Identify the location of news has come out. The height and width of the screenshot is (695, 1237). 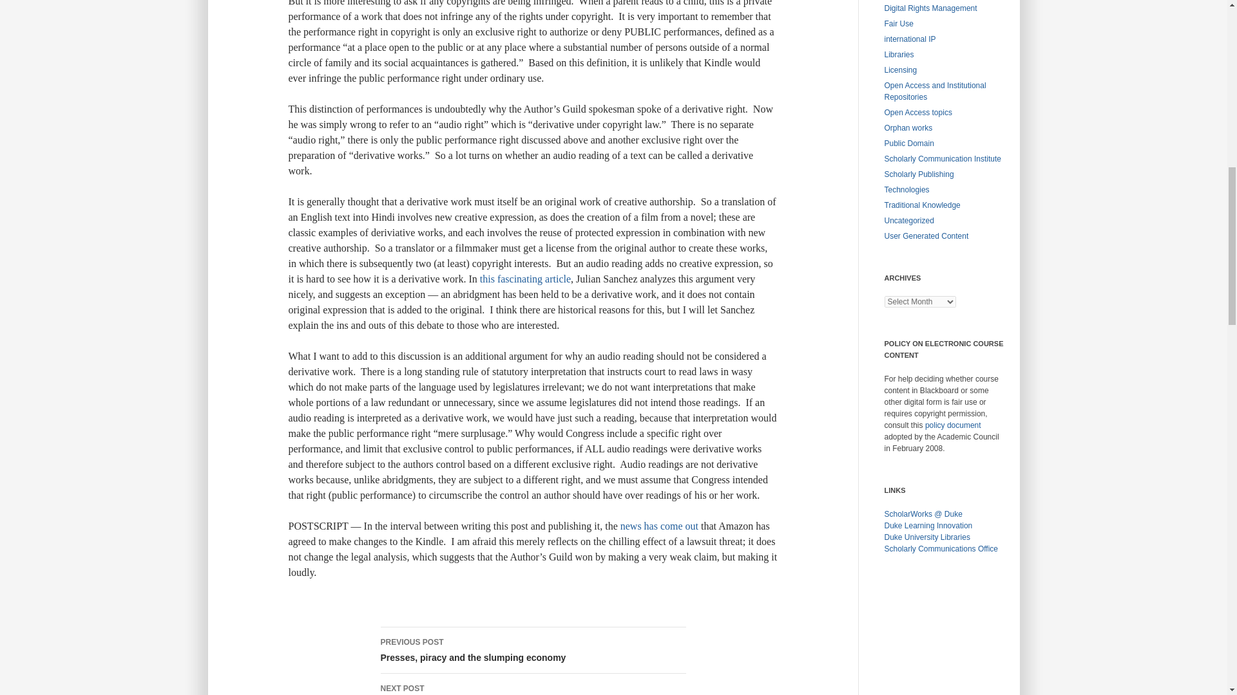
(532, 650).